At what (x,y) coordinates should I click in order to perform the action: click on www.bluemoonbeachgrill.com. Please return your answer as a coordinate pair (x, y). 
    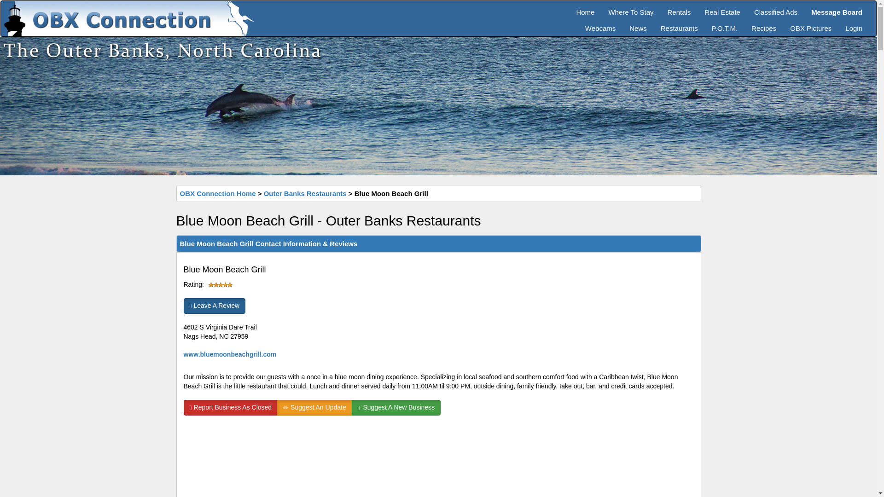
    Looking at the image, I should click on (229, 354).